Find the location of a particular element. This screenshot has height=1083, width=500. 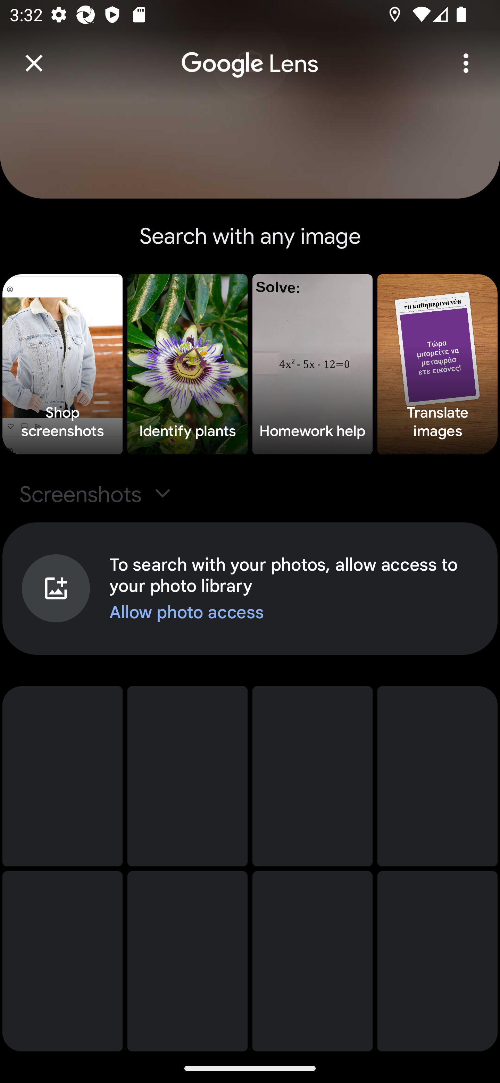

Google Lens Lens is located at coordinates (250, 54).